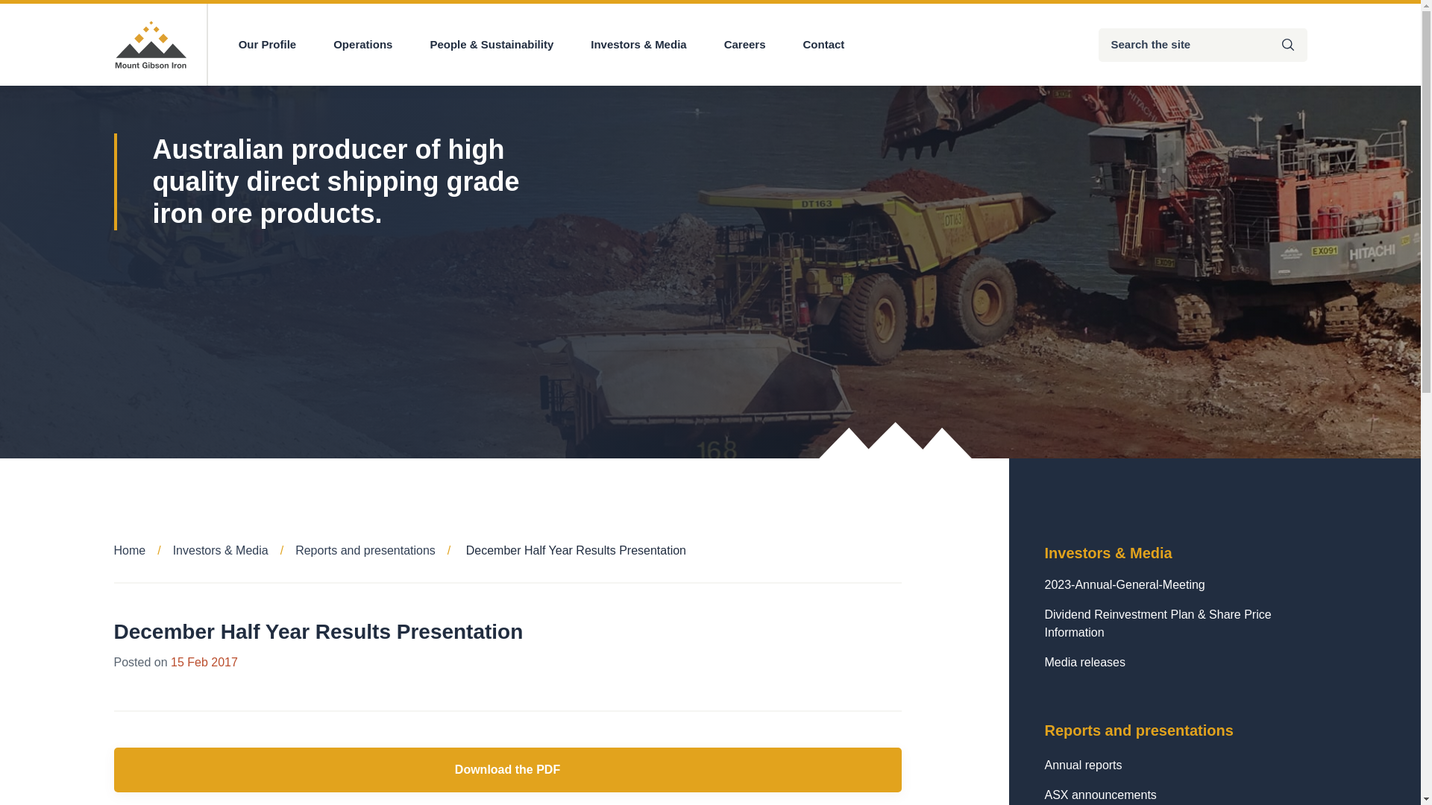 This screenshot has height=805, width=1432. I want to click on Investors & Media, so click(1175, 553).